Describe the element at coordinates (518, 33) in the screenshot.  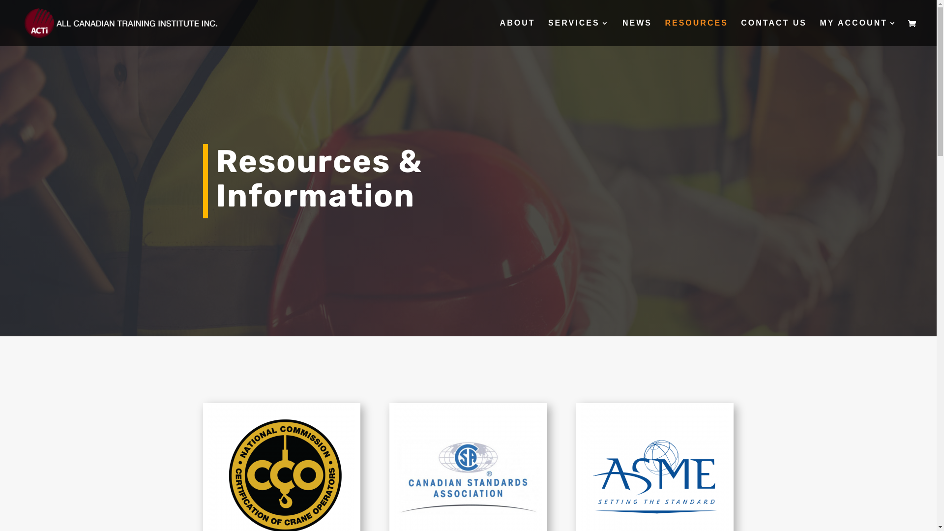
I see `ABOUT` at that location.